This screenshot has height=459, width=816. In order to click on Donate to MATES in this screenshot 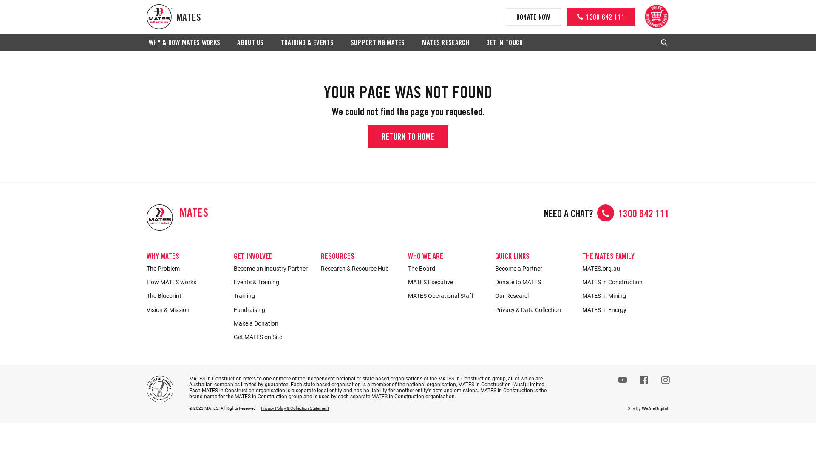, I will do `click(535, 282)`.